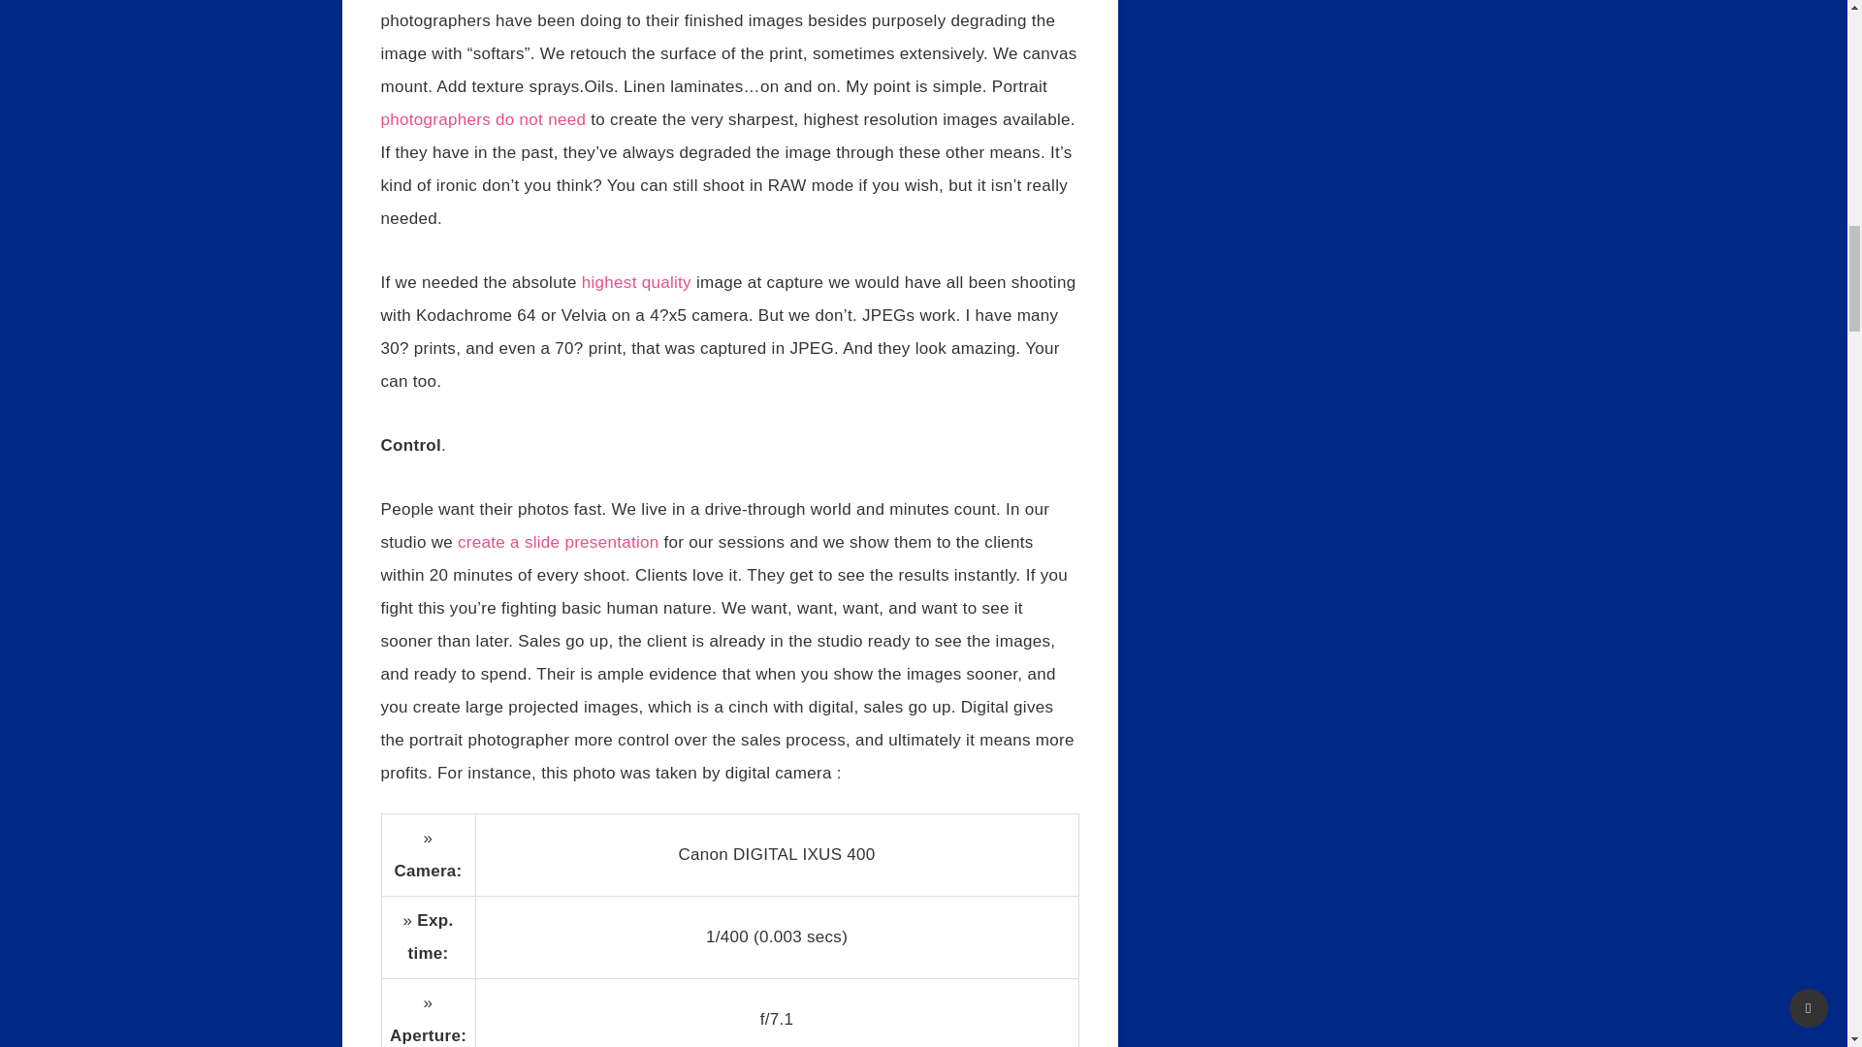 The width and height of the screenshot is (1862, 1047). Describe the element at coordinates (636, 282) in the screenshot. I see `highest quality` at that location.